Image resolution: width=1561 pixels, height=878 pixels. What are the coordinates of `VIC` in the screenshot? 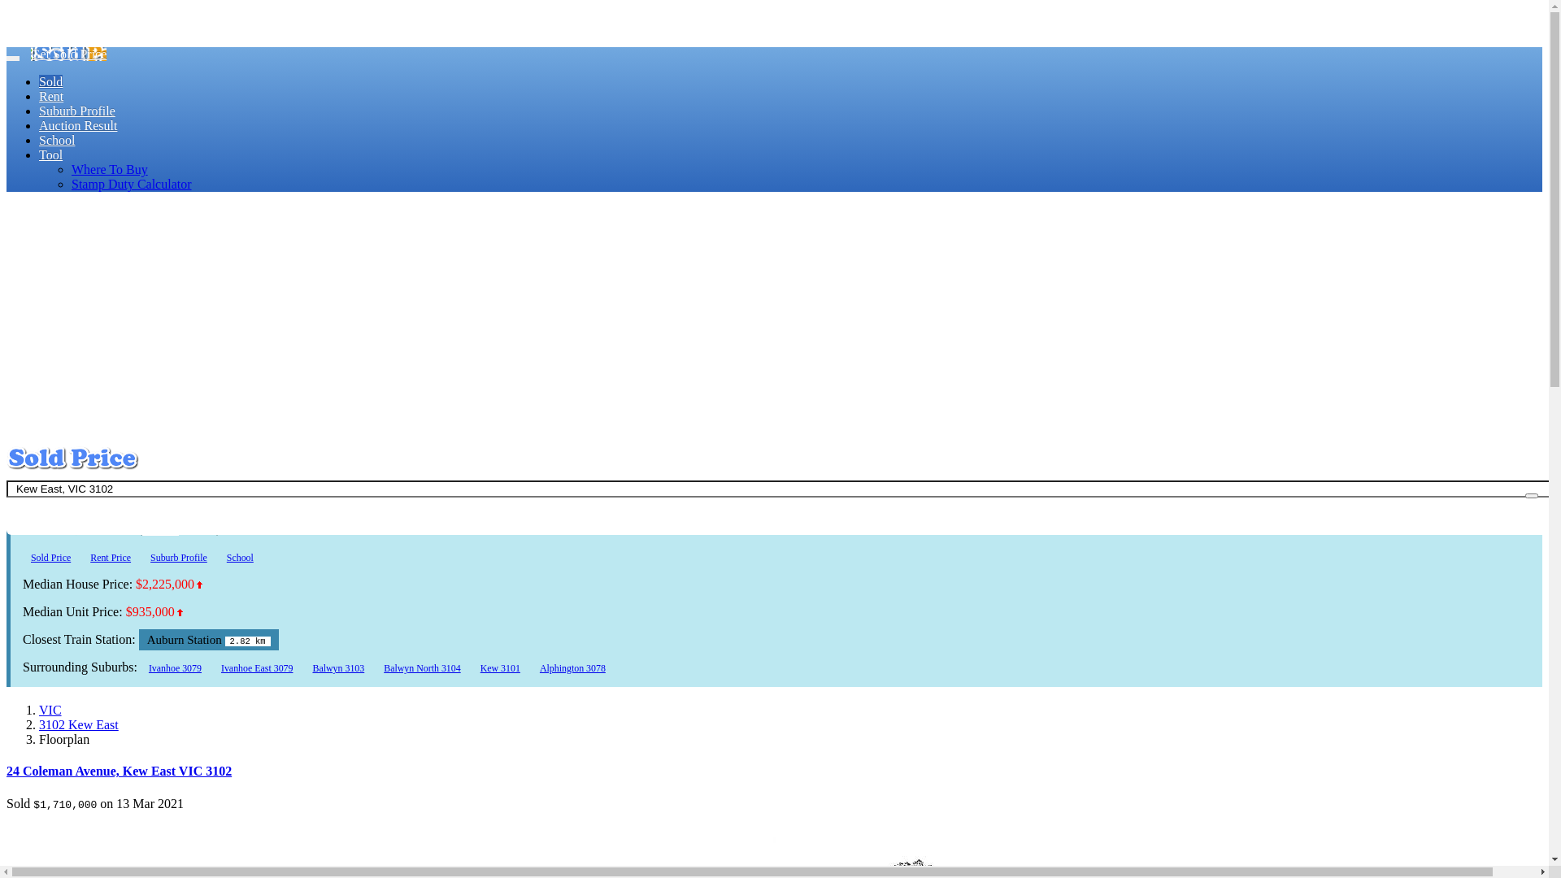 It's located at (50, 711).